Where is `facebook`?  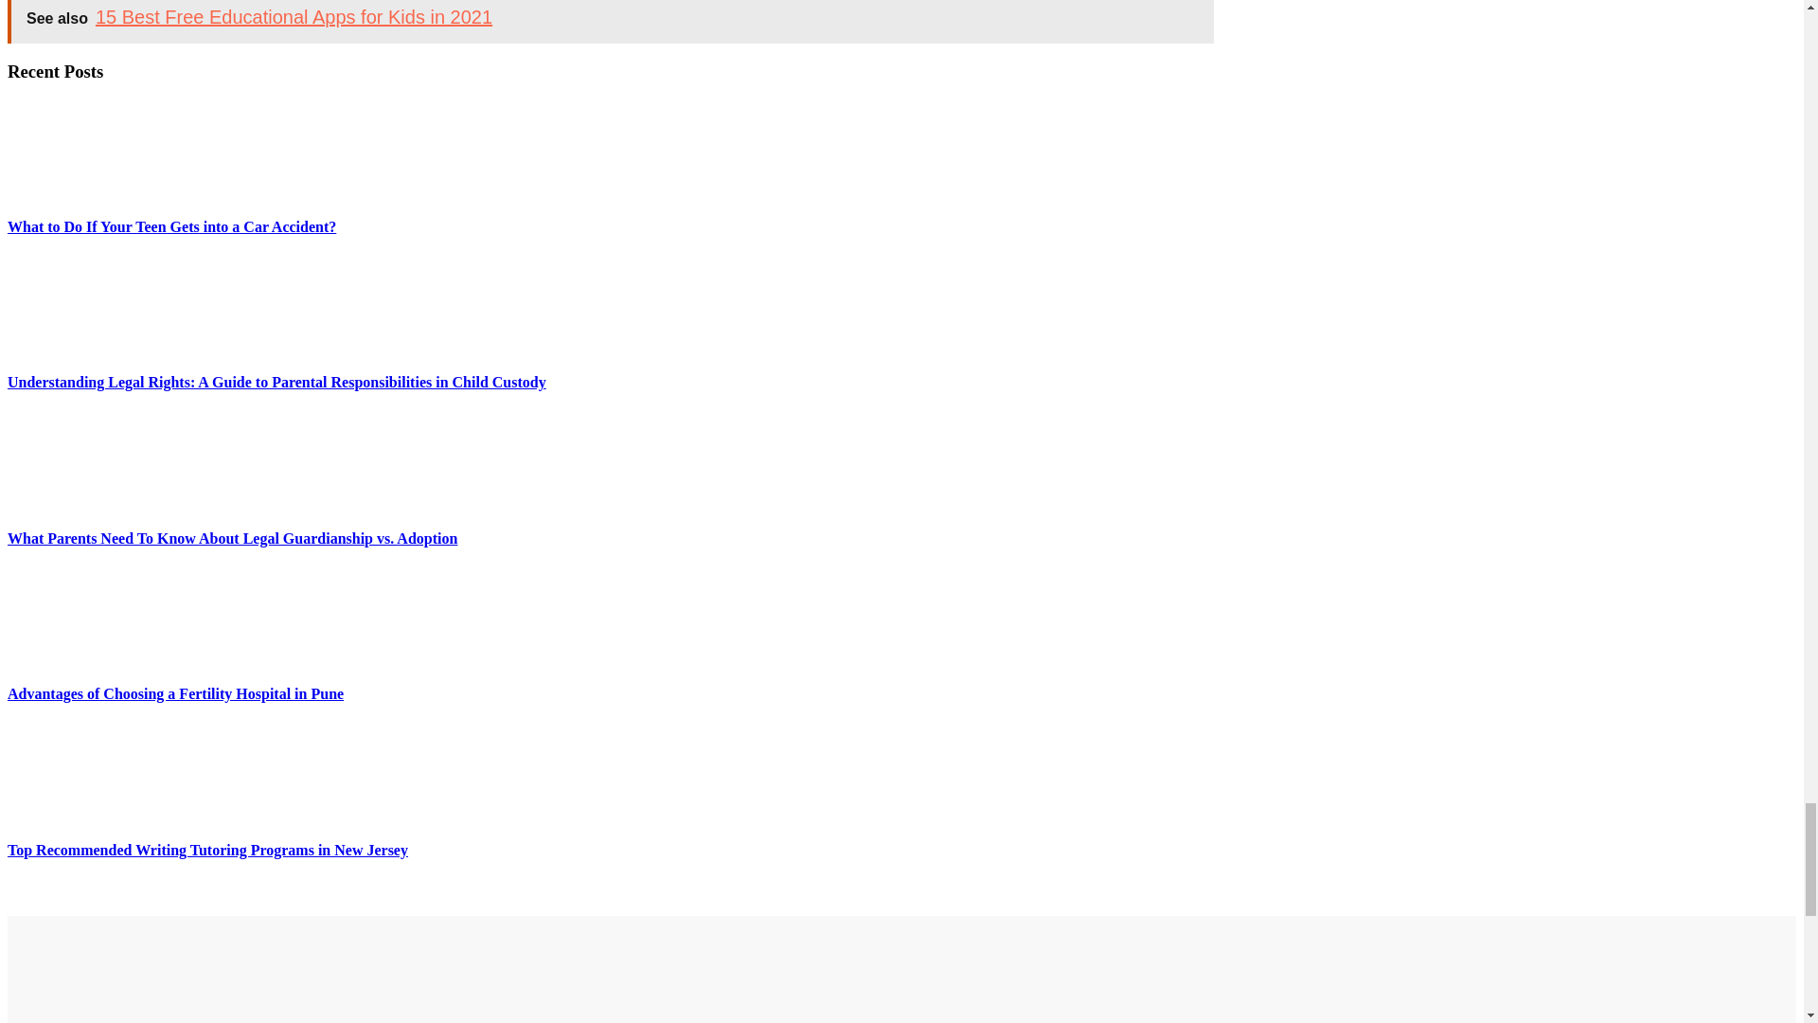
facebook is located at coordinates (527, 975).